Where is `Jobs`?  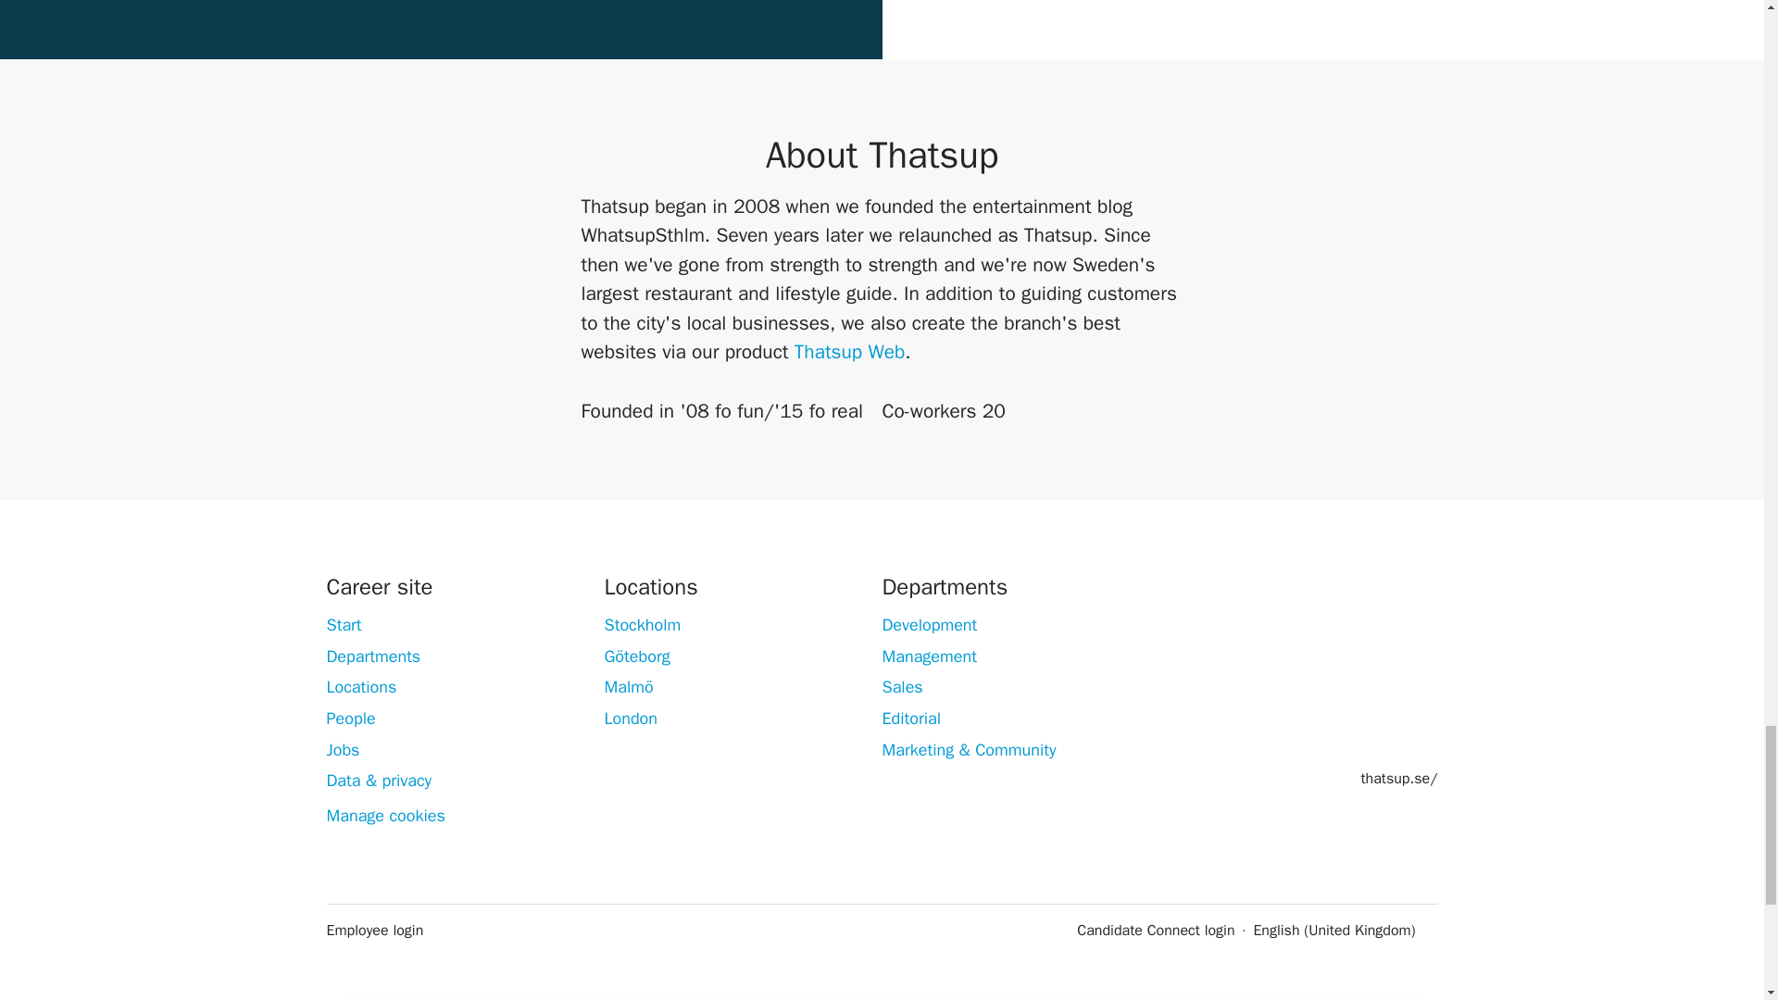 Jobs is located at coordinates (342, 750).